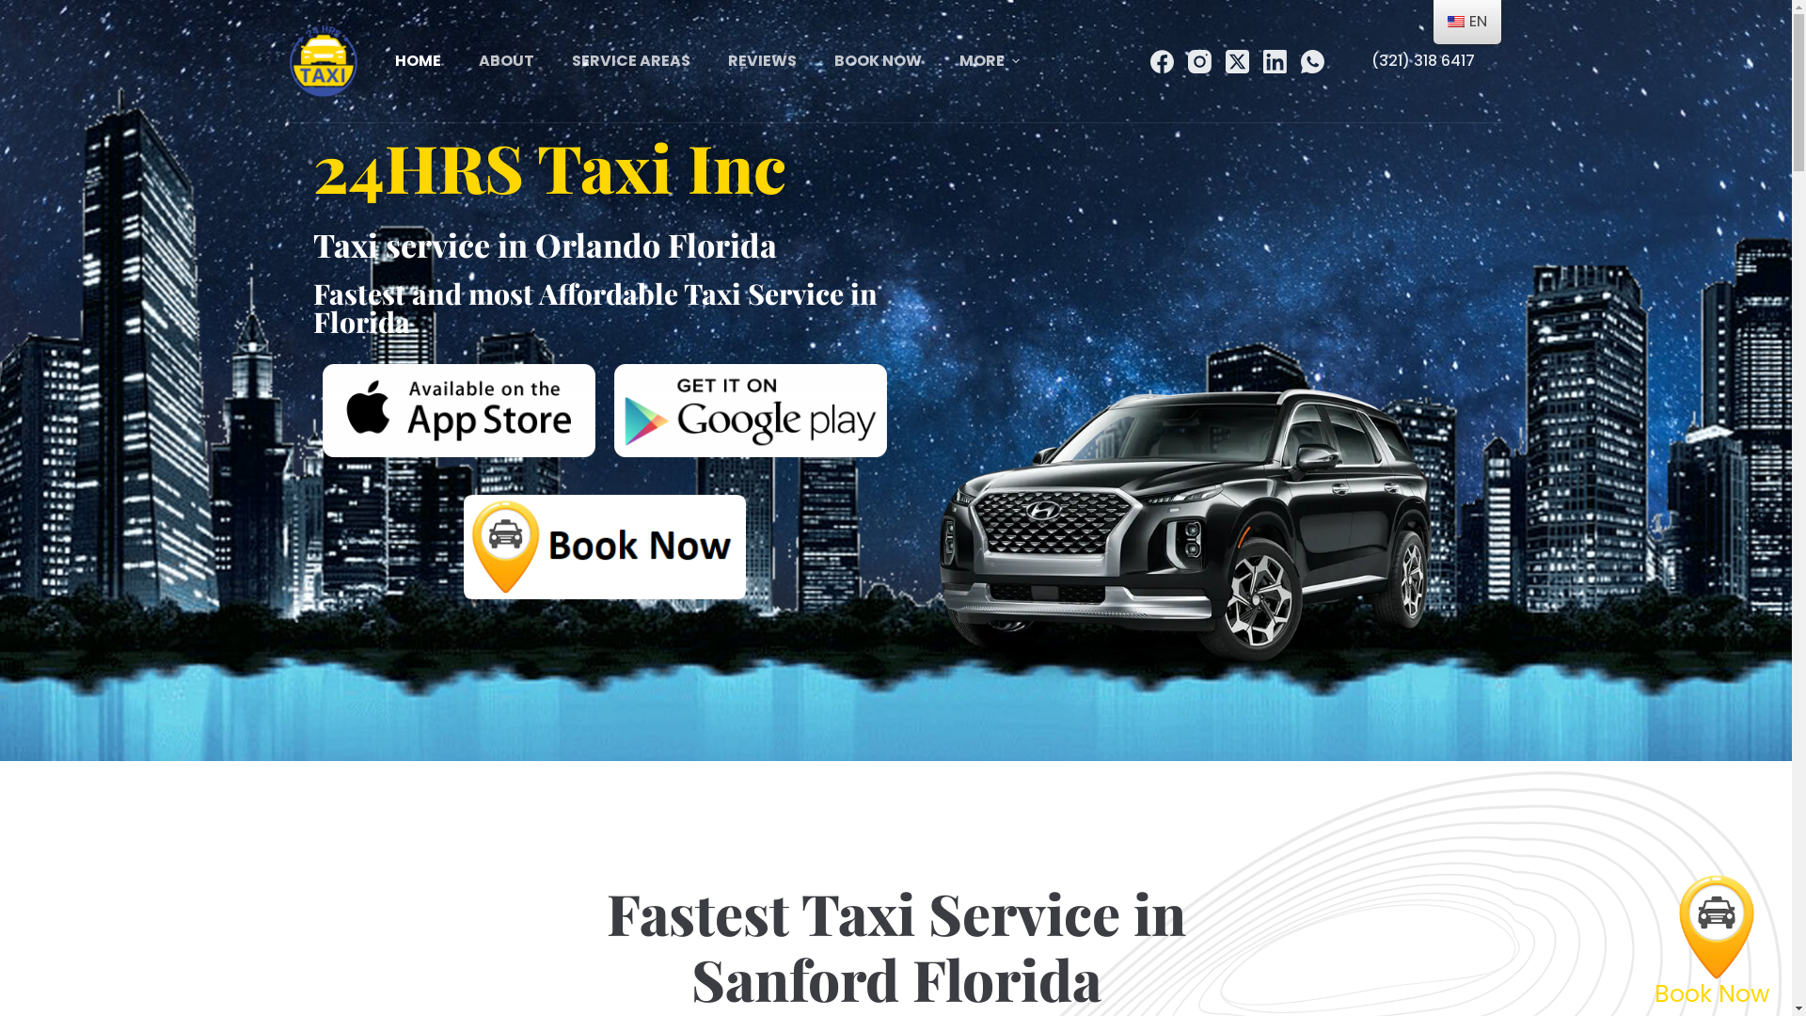 The height and width of the screenshot is (1016, 1806). Describe the element at coordinates (506, 61) in the screenshot. I see `ABOUT` at that location.